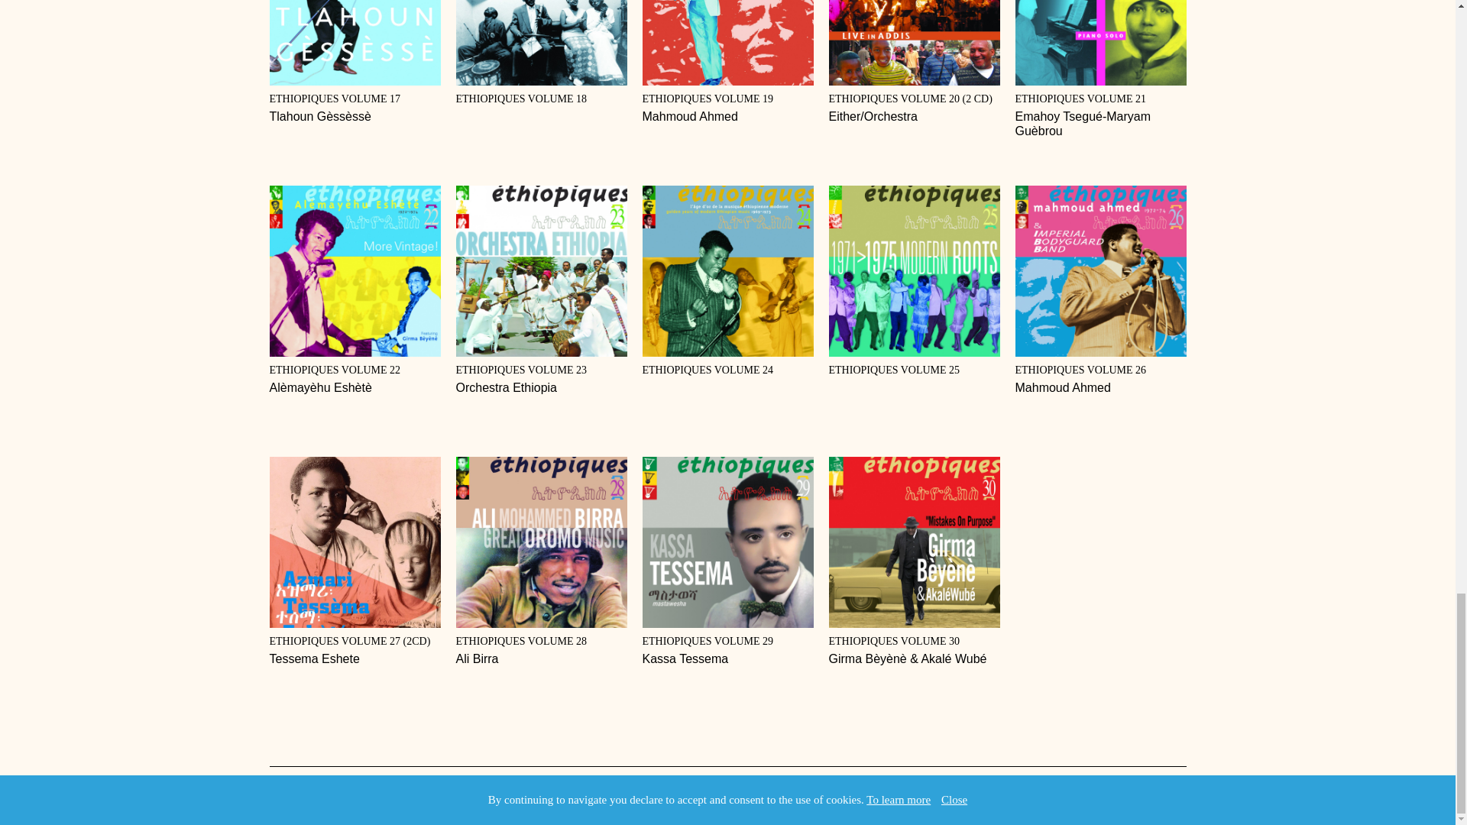  What do you see at coordinates (272, 797) in the screenshot?
I see `Youtube` at bounding box center [272, 797].